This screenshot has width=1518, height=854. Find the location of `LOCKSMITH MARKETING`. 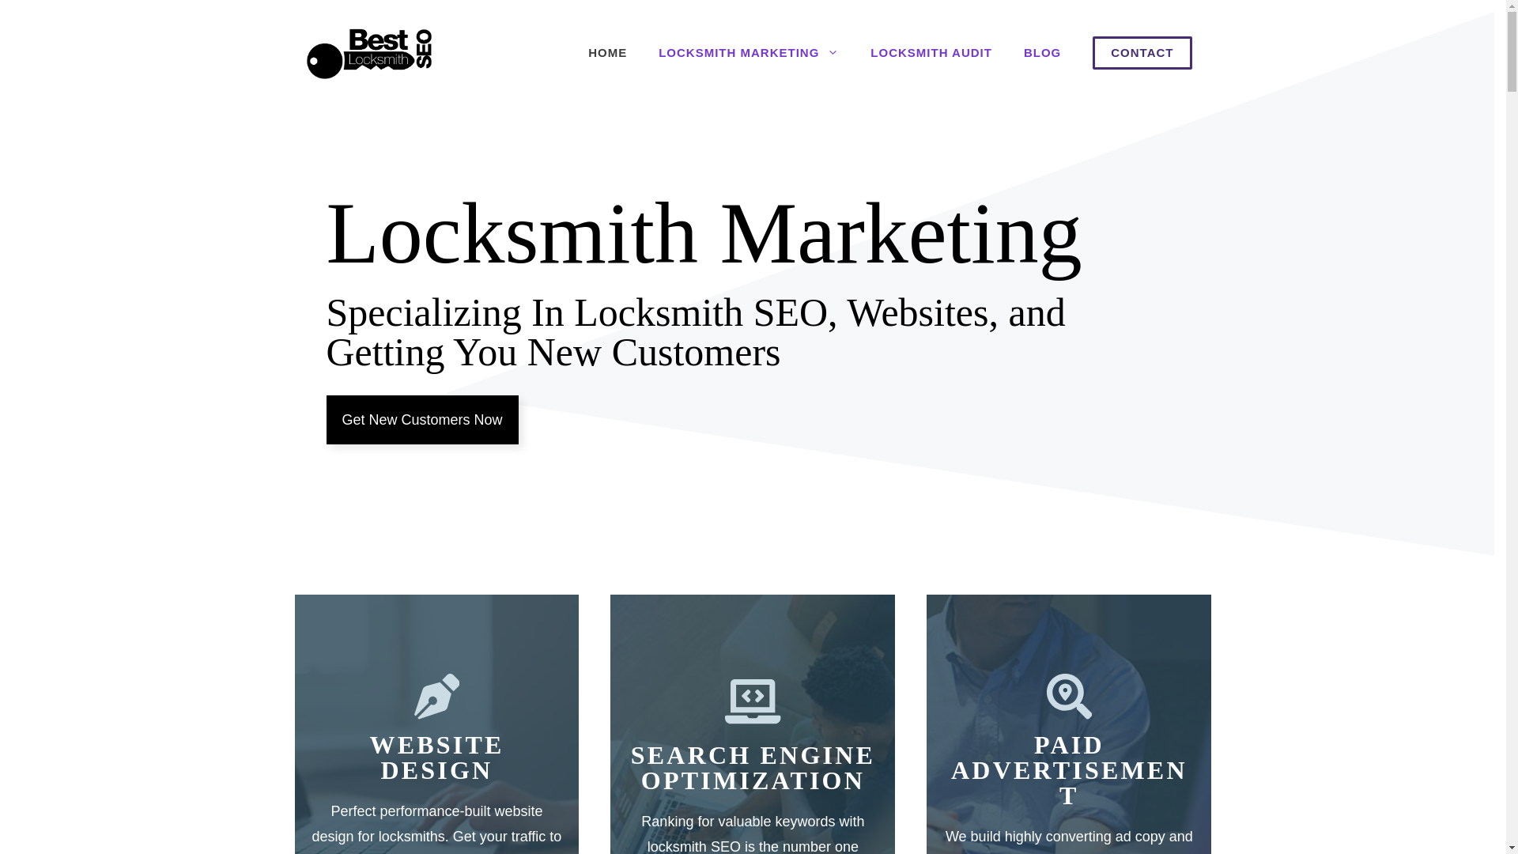

LOCKSMITH MARKETING is located at coordinates (748, 52).